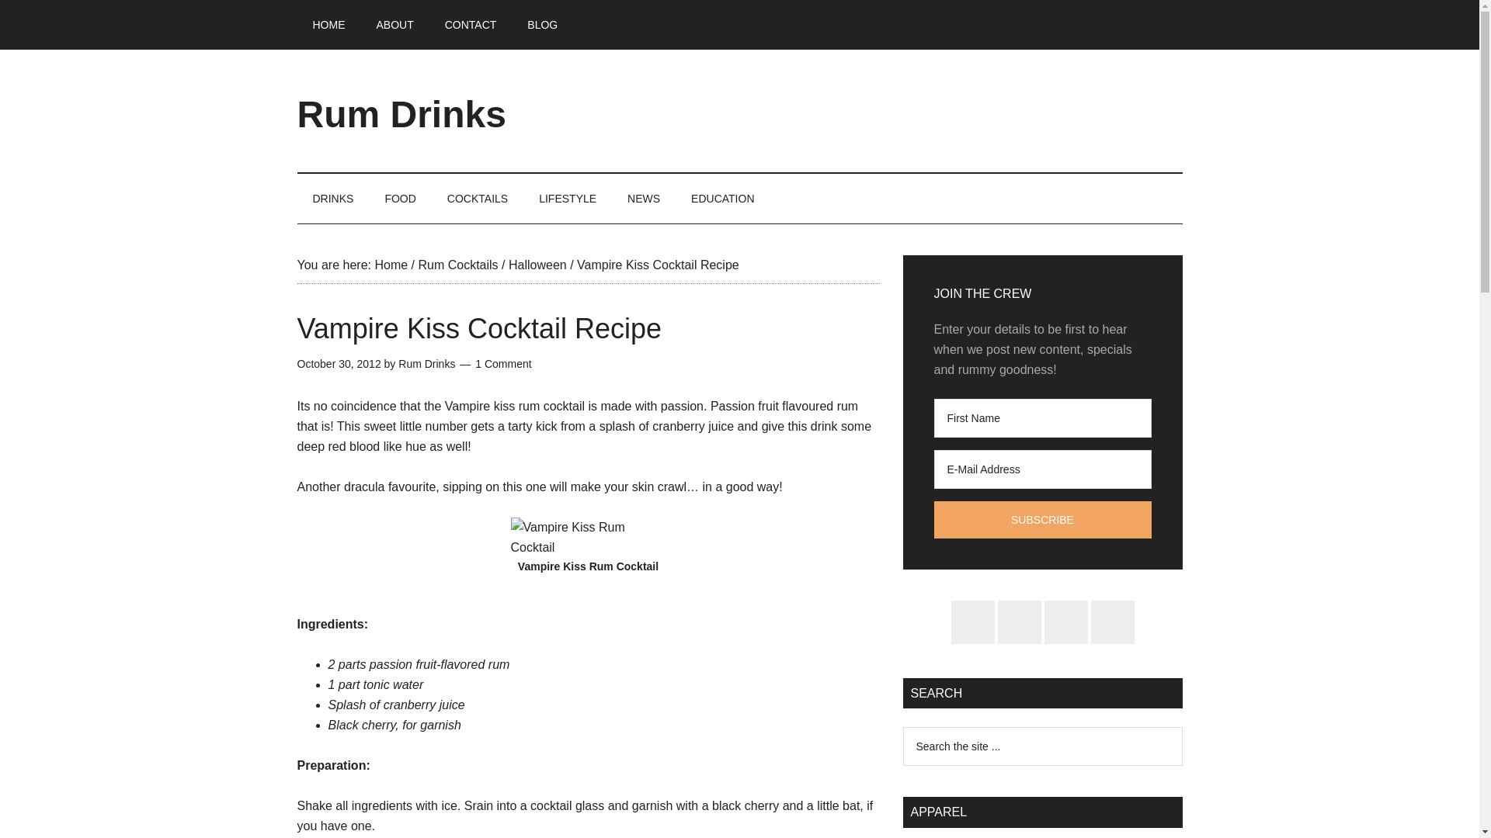 This screenshot has height=838, width=1491. What do you see at coordinates (471, 25) in the screenshot?
I see `CONTACT` at bounding box center [471, 25].